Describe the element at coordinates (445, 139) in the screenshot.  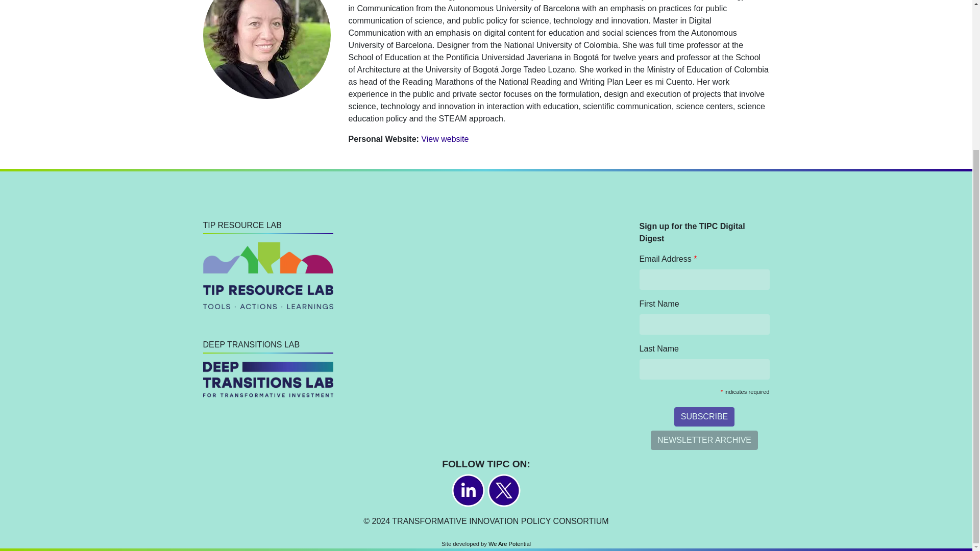
I see `View website` at that location.